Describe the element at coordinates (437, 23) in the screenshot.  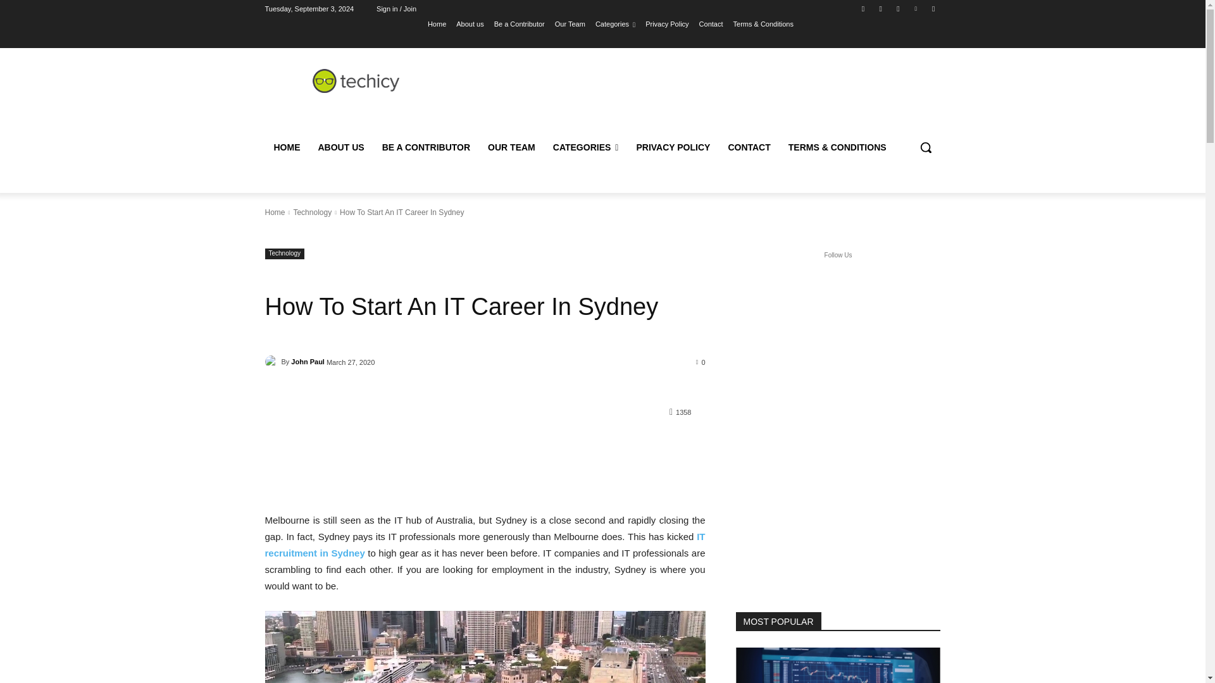
I see `Home` at that location.